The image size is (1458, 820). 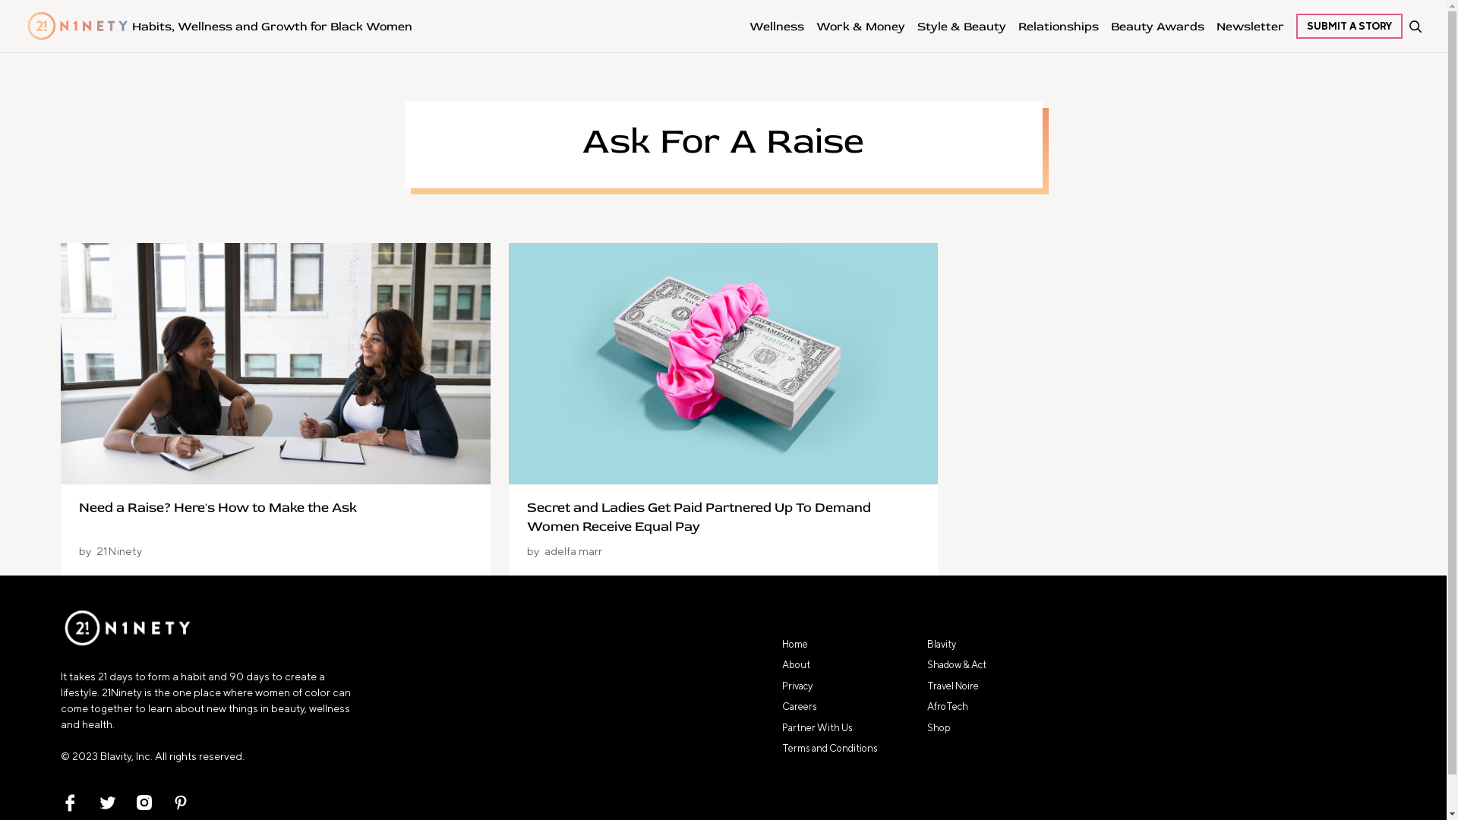 I want to click on Shop, so click(x=939, y=727).